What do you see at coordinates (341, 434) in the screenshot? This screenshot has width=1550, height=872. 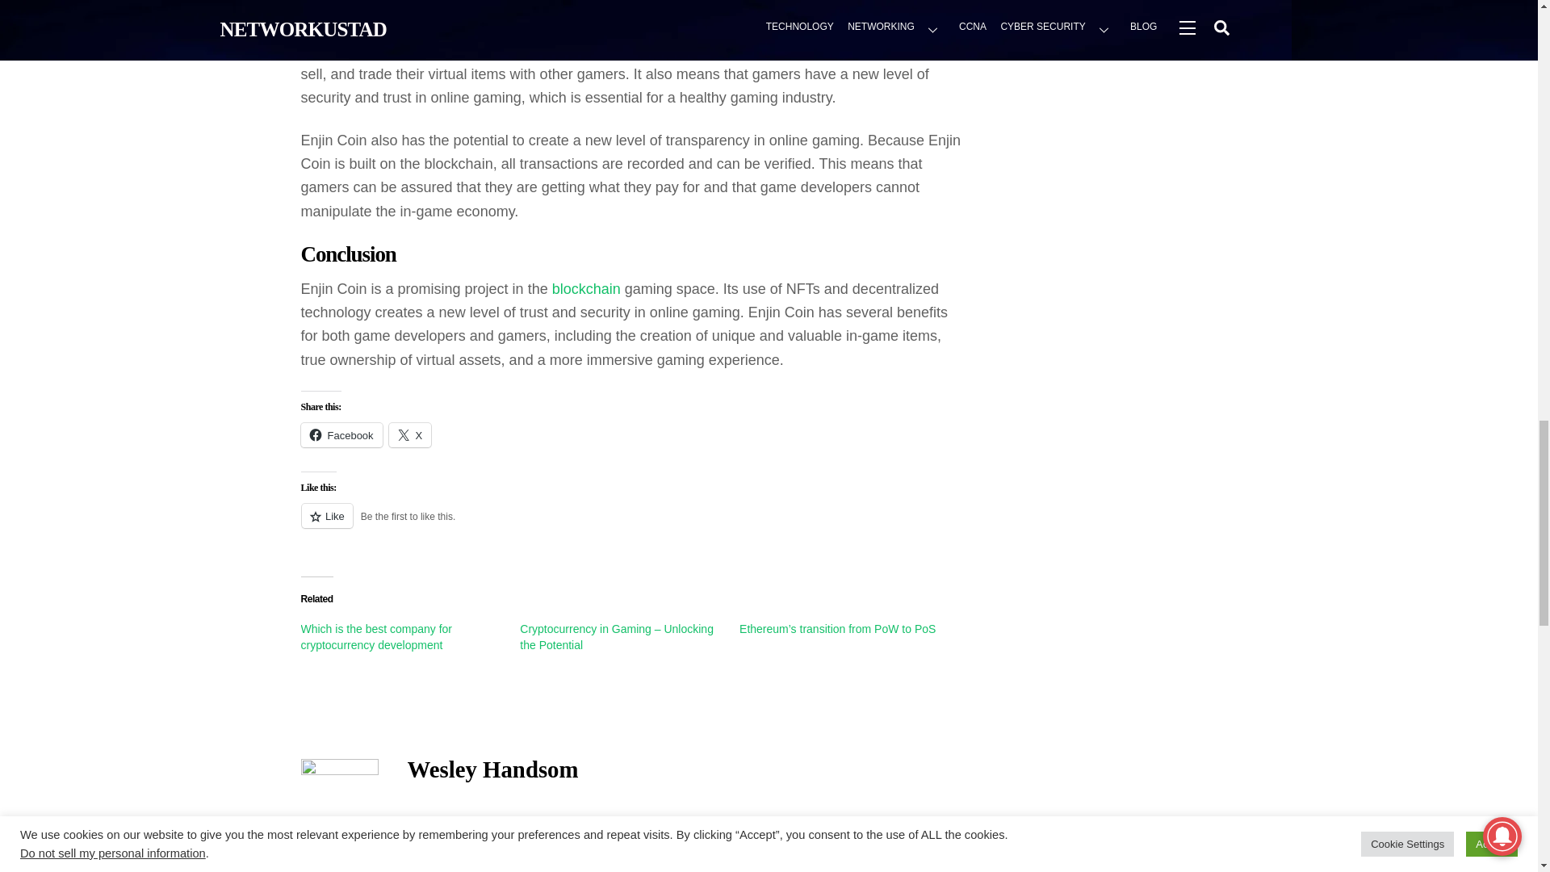 I see `Facebook` at bounding box center [341, 434].